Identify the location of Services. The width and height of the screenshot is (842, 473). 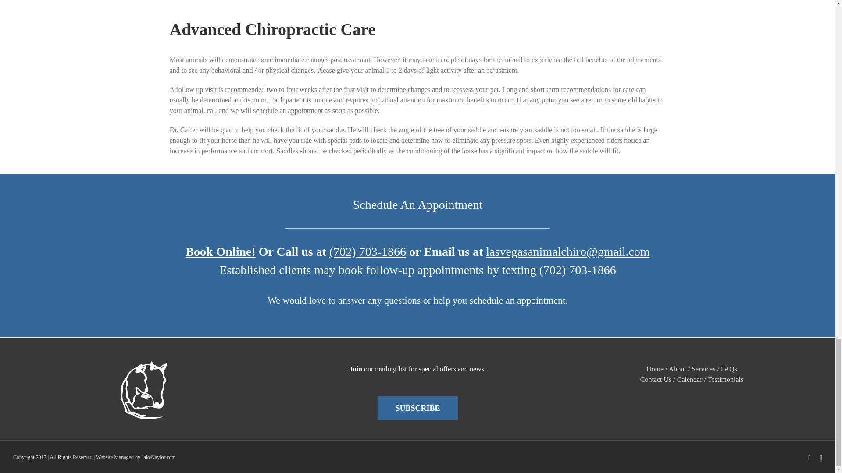
(703, 369).